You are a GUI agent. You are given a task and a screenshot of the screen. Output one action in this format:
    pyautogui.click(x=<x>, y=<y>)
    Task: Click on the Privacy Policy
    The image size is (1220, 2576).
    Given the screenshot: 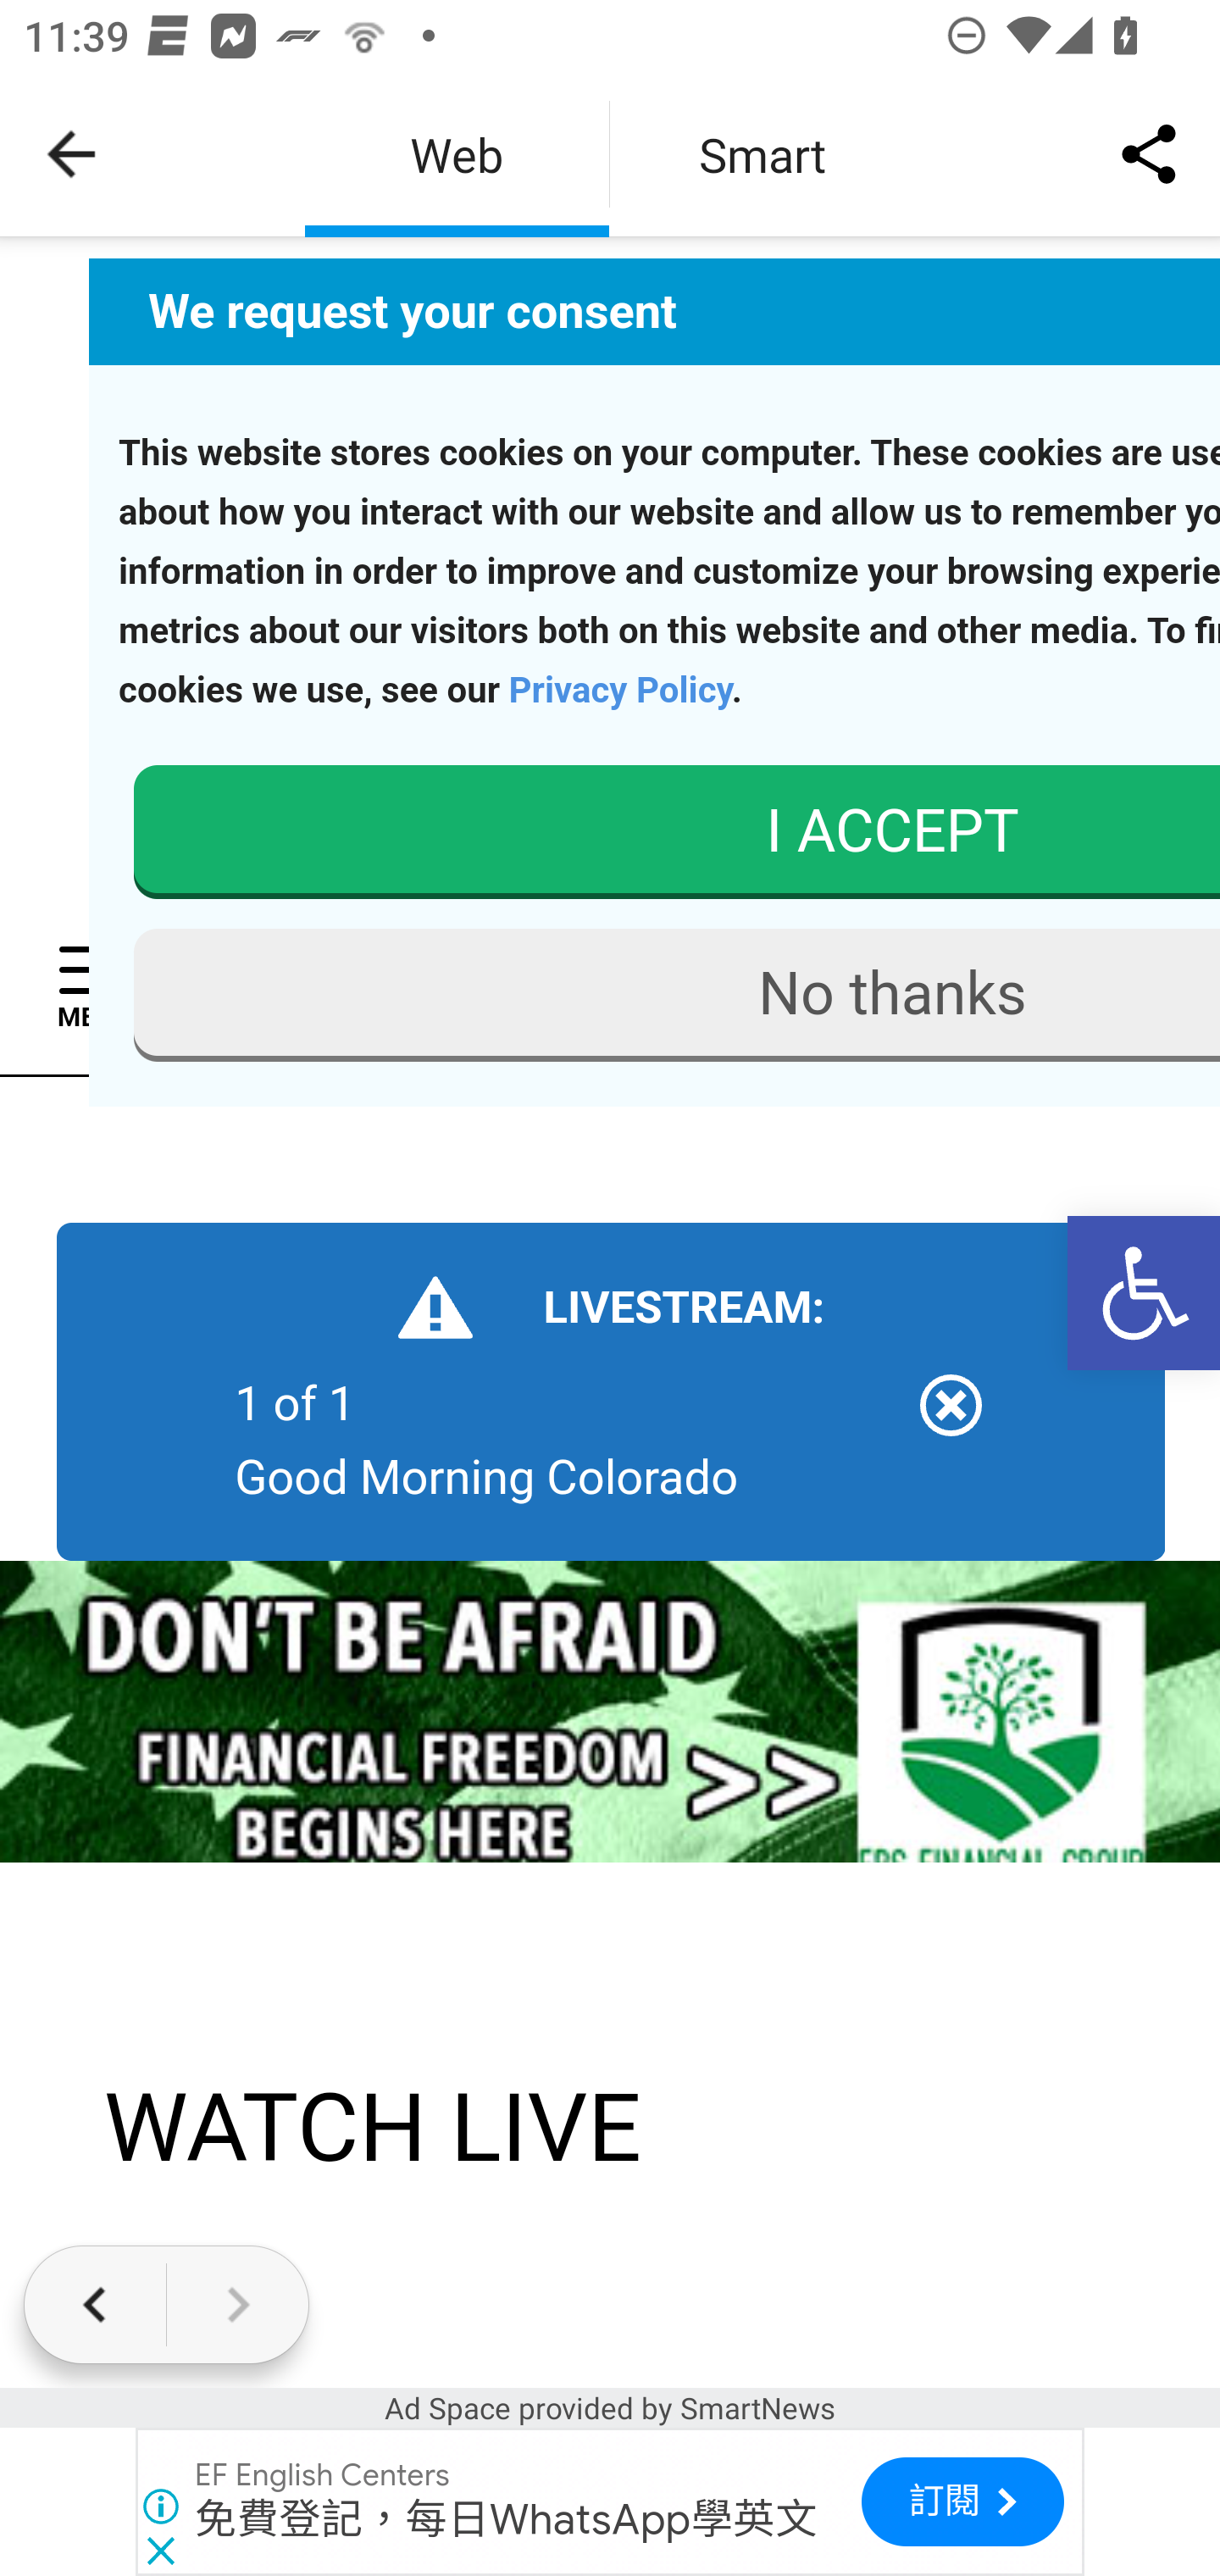 What is the action you would take?
    pyautogui.click(x=618, y=689)
    